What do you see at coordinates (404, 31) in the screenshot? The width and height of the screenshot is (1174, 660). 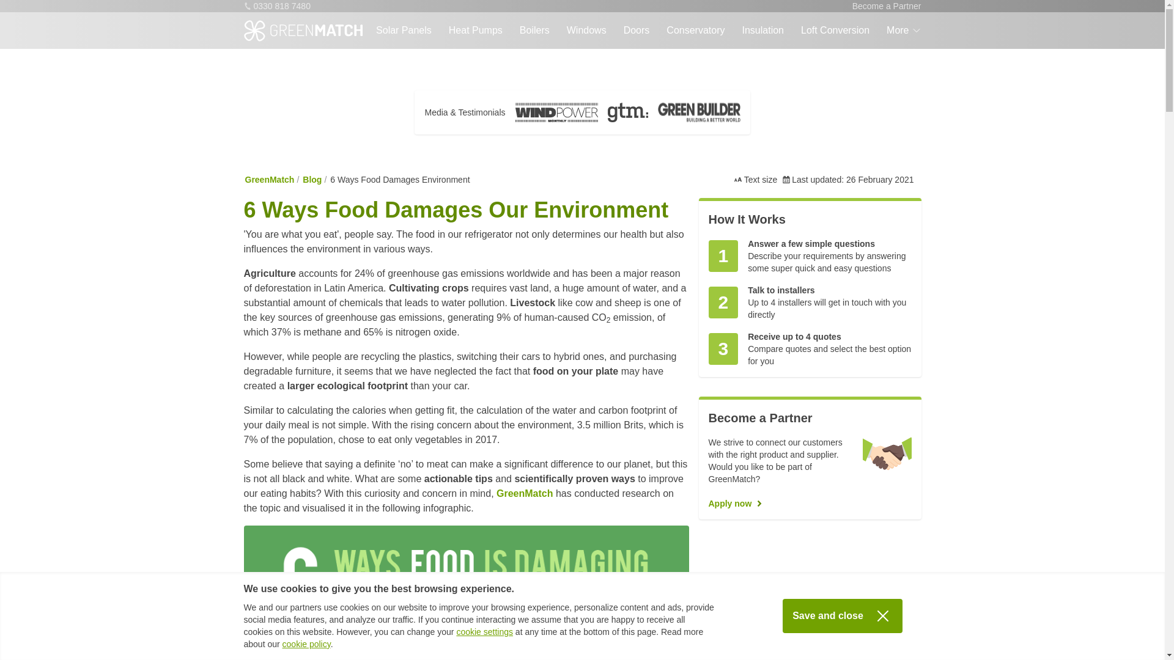 I see `Solar Panels` at bounding box center [404, 31].